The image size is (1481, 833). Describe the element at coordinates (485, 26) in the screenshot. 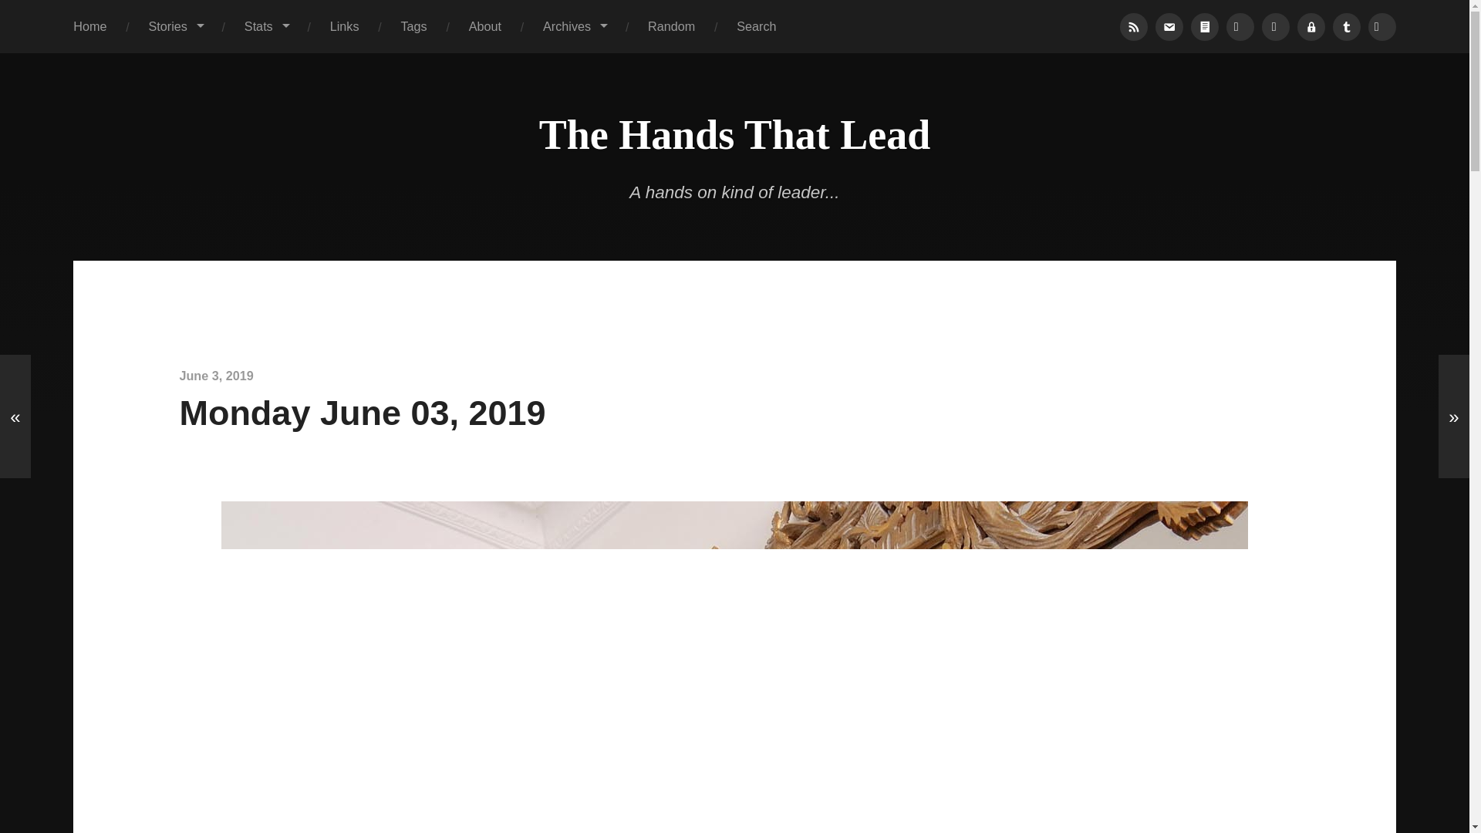

I see `About` at that location.